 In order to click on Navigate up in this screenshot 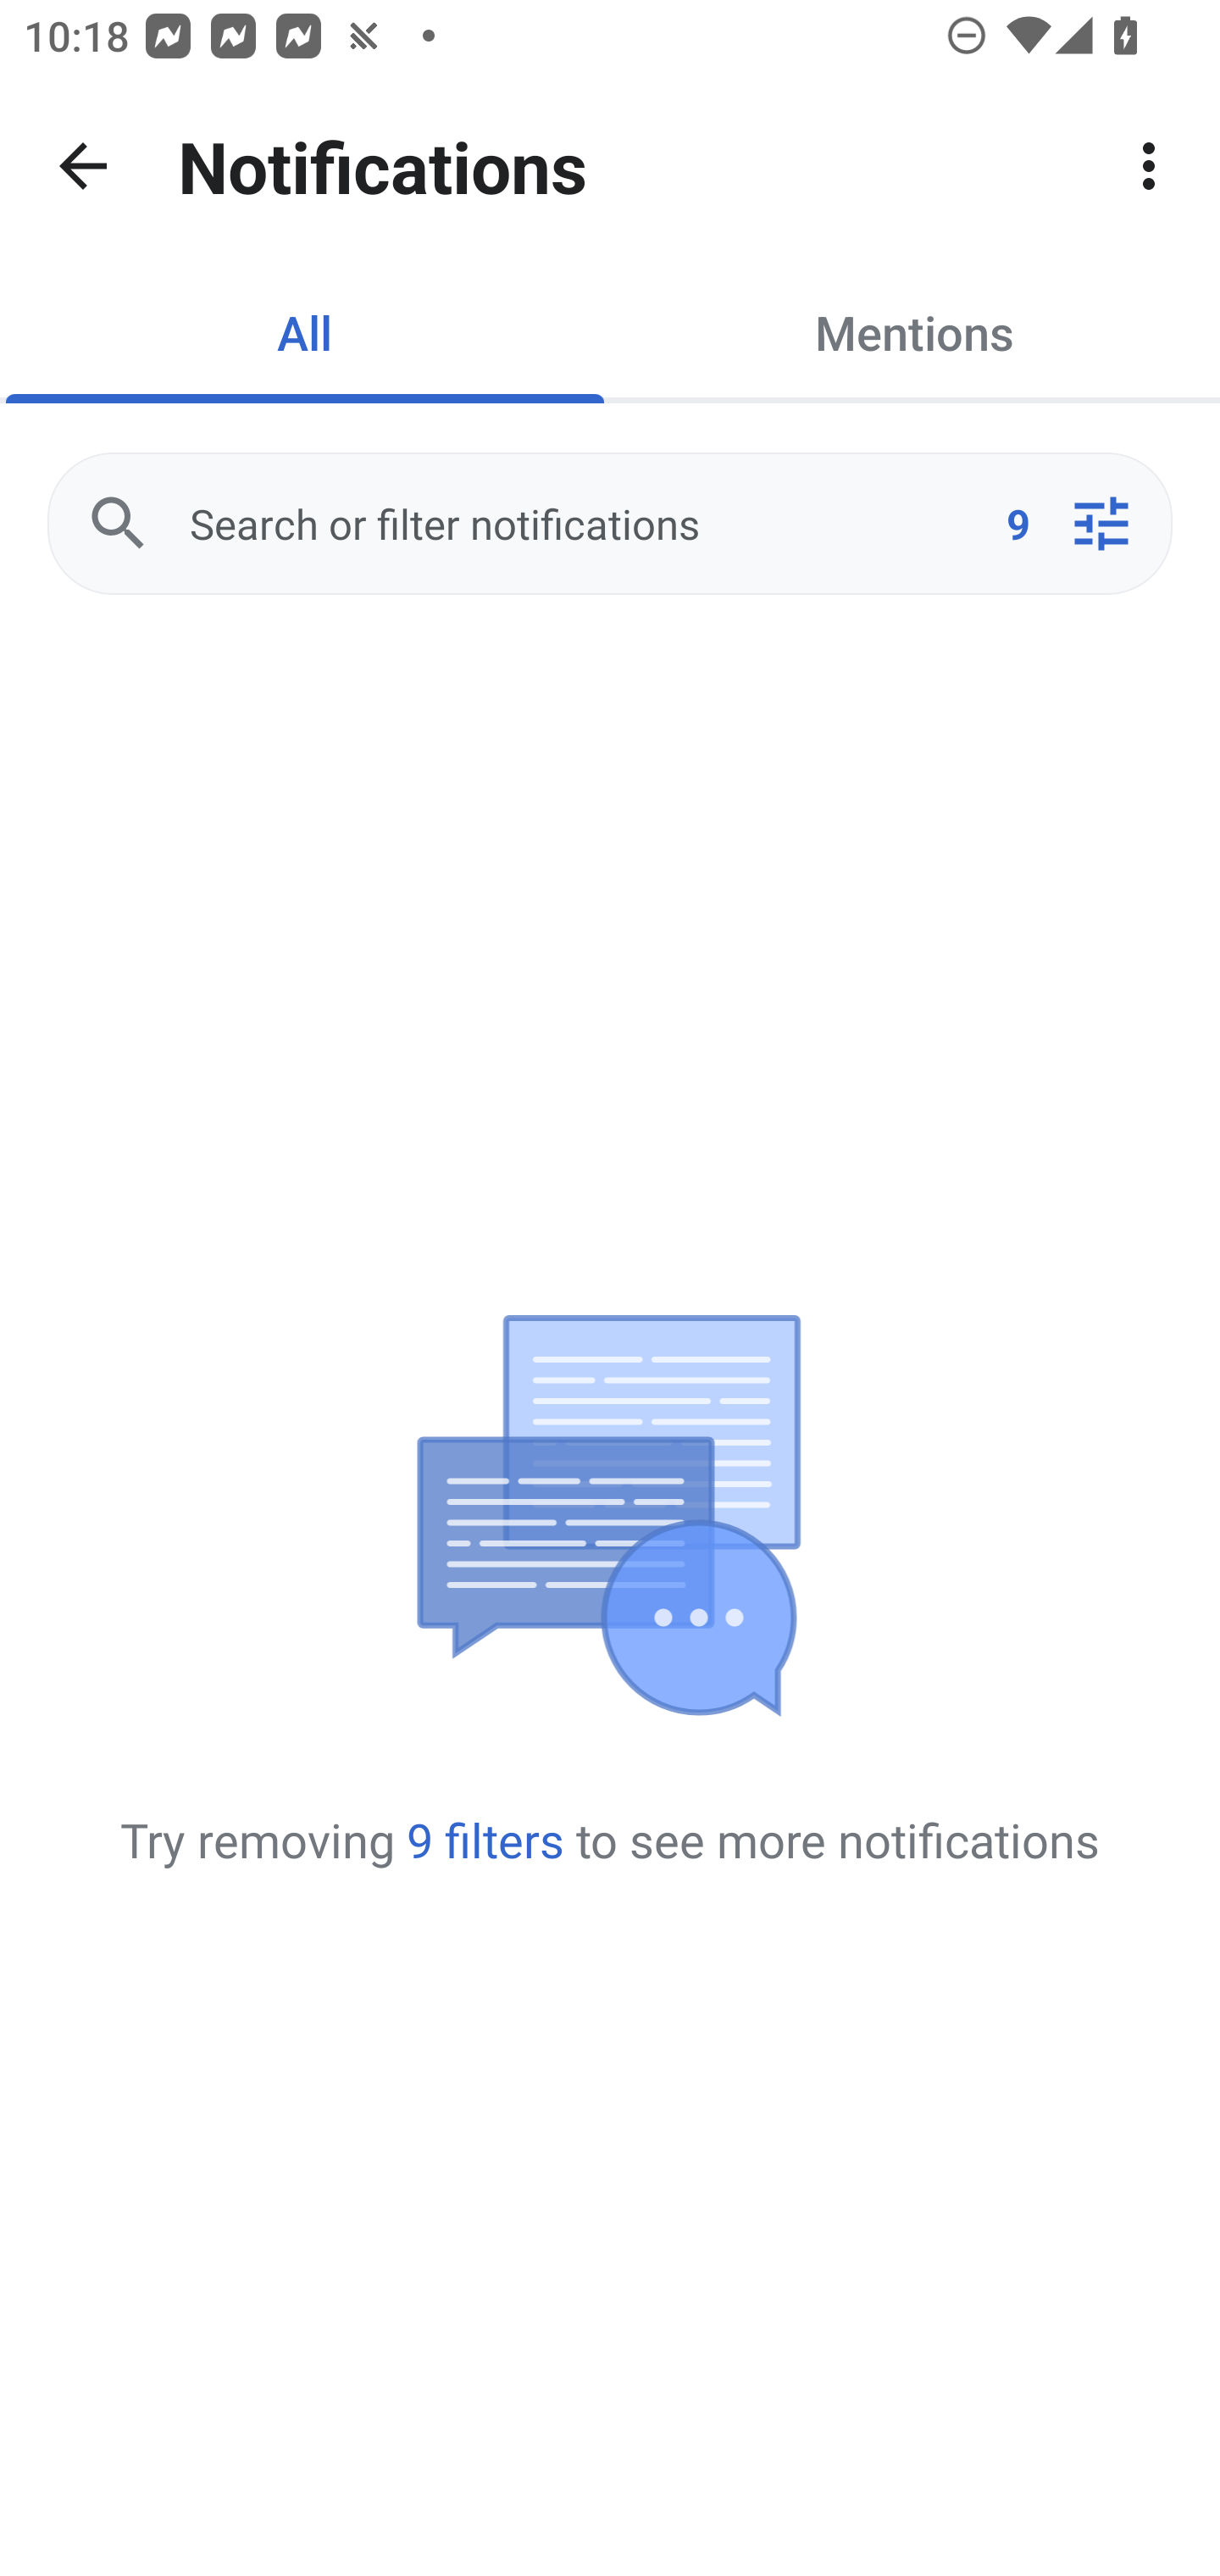, I will do `click(83, 166)`.